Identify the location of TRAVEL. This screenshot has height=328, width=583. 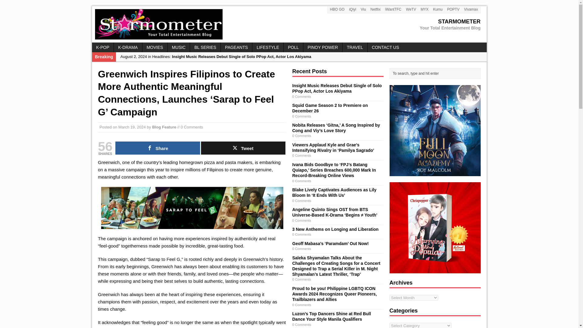
(424, 10).